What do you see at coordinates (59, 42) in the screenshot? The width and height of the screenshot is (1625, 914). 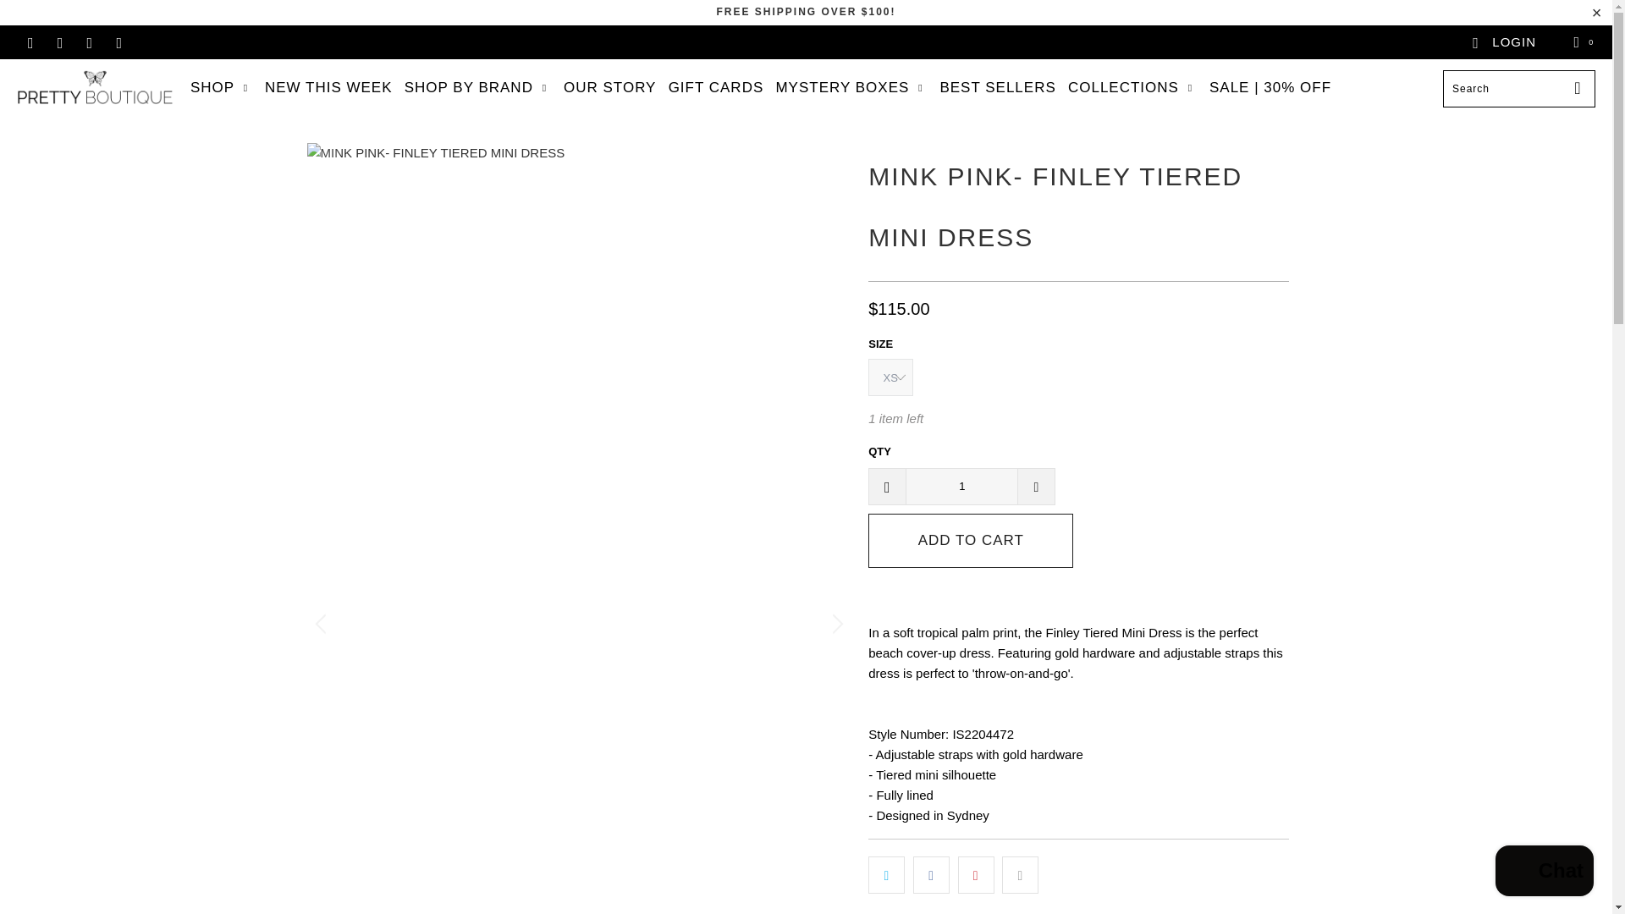 I see `Pretty Boutique  on Pinterest` at bounding box center [59, 42].